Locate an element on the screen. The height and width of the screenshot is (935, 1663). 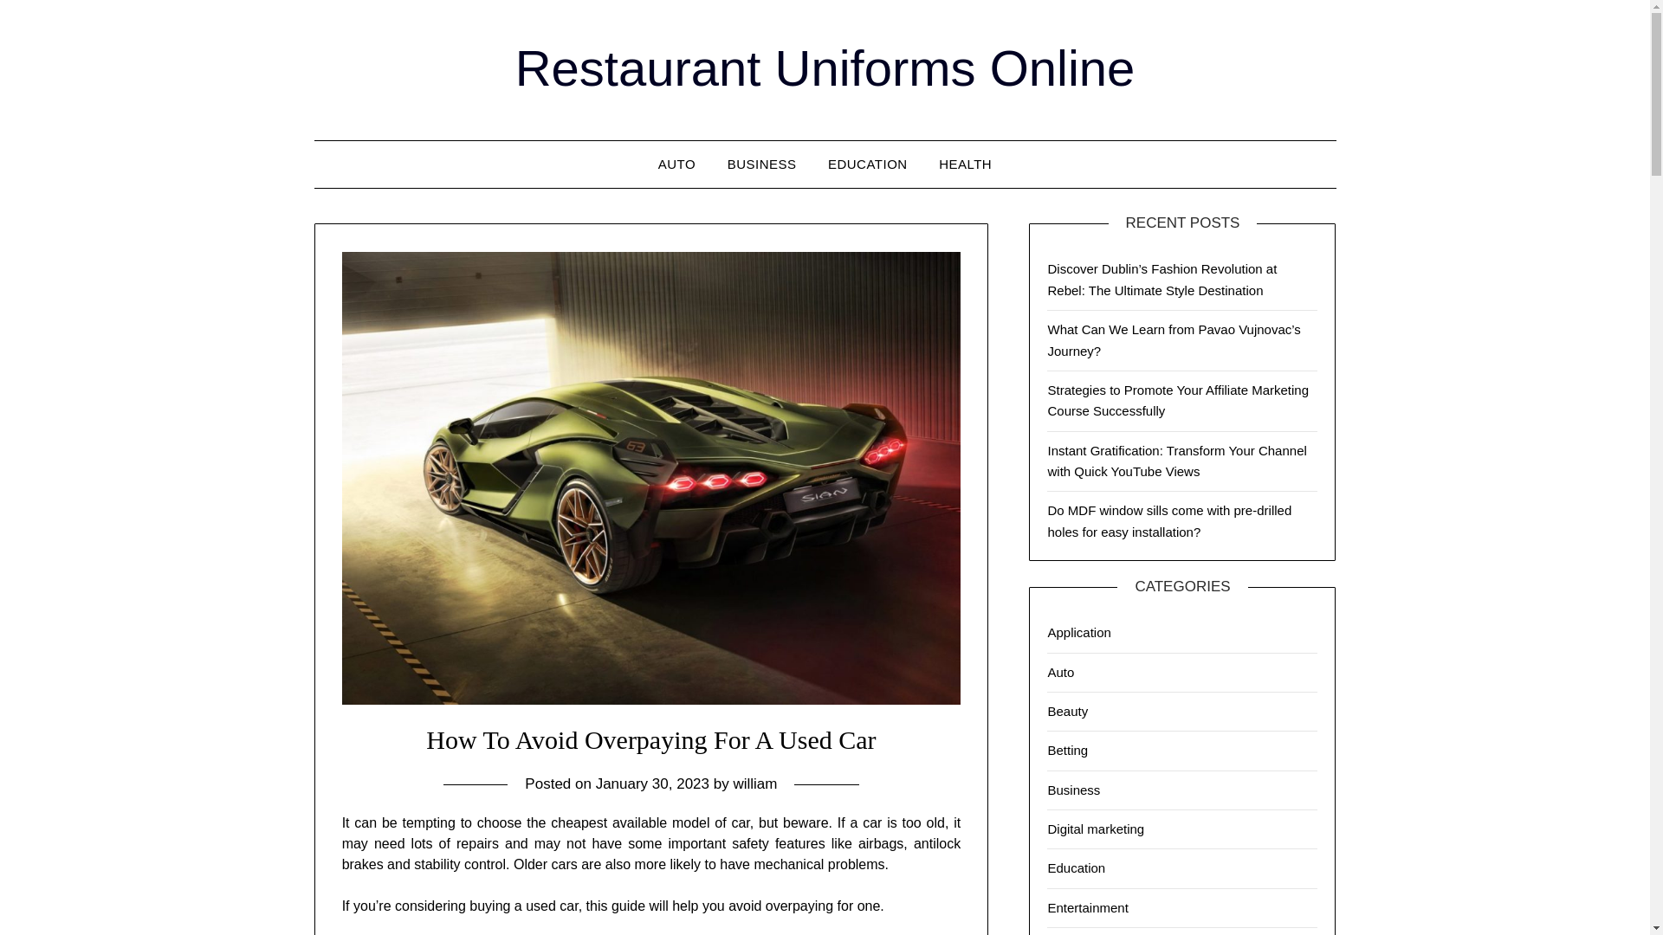
Business is located at coordinates (1073, 790).